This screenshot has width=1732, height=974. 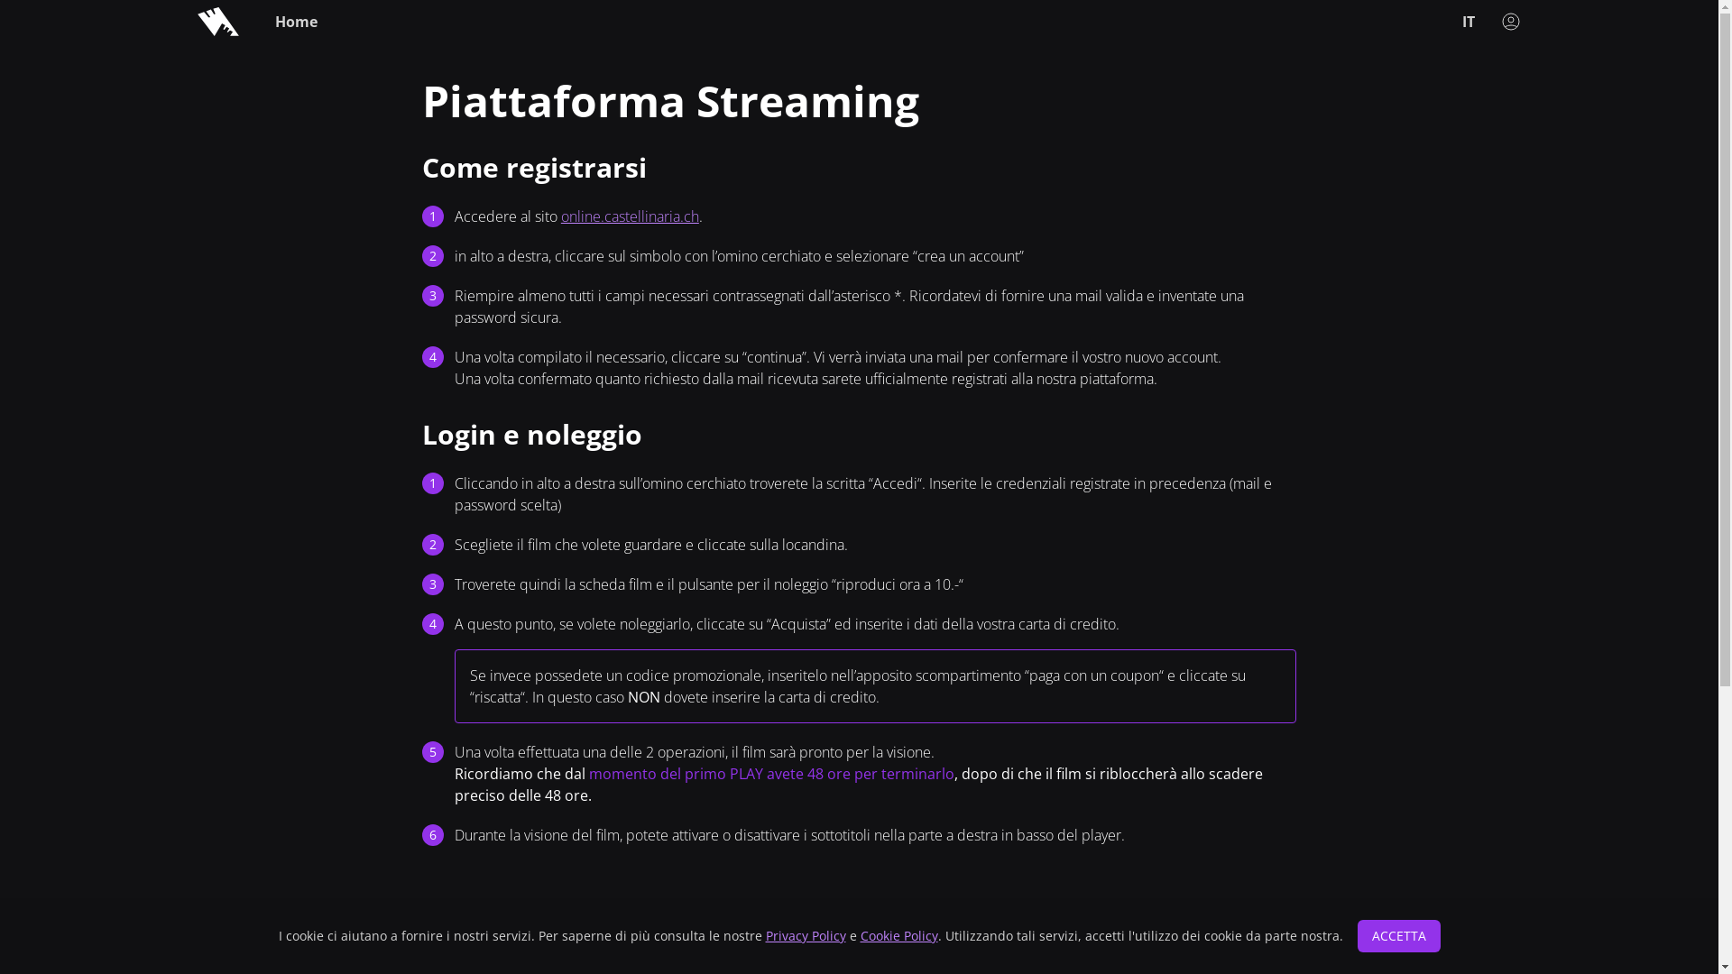 What do you see at coordinates (630, 216) in the screenshot?
I see `online.castellinaria.ch` at bounding box center [630, 216].